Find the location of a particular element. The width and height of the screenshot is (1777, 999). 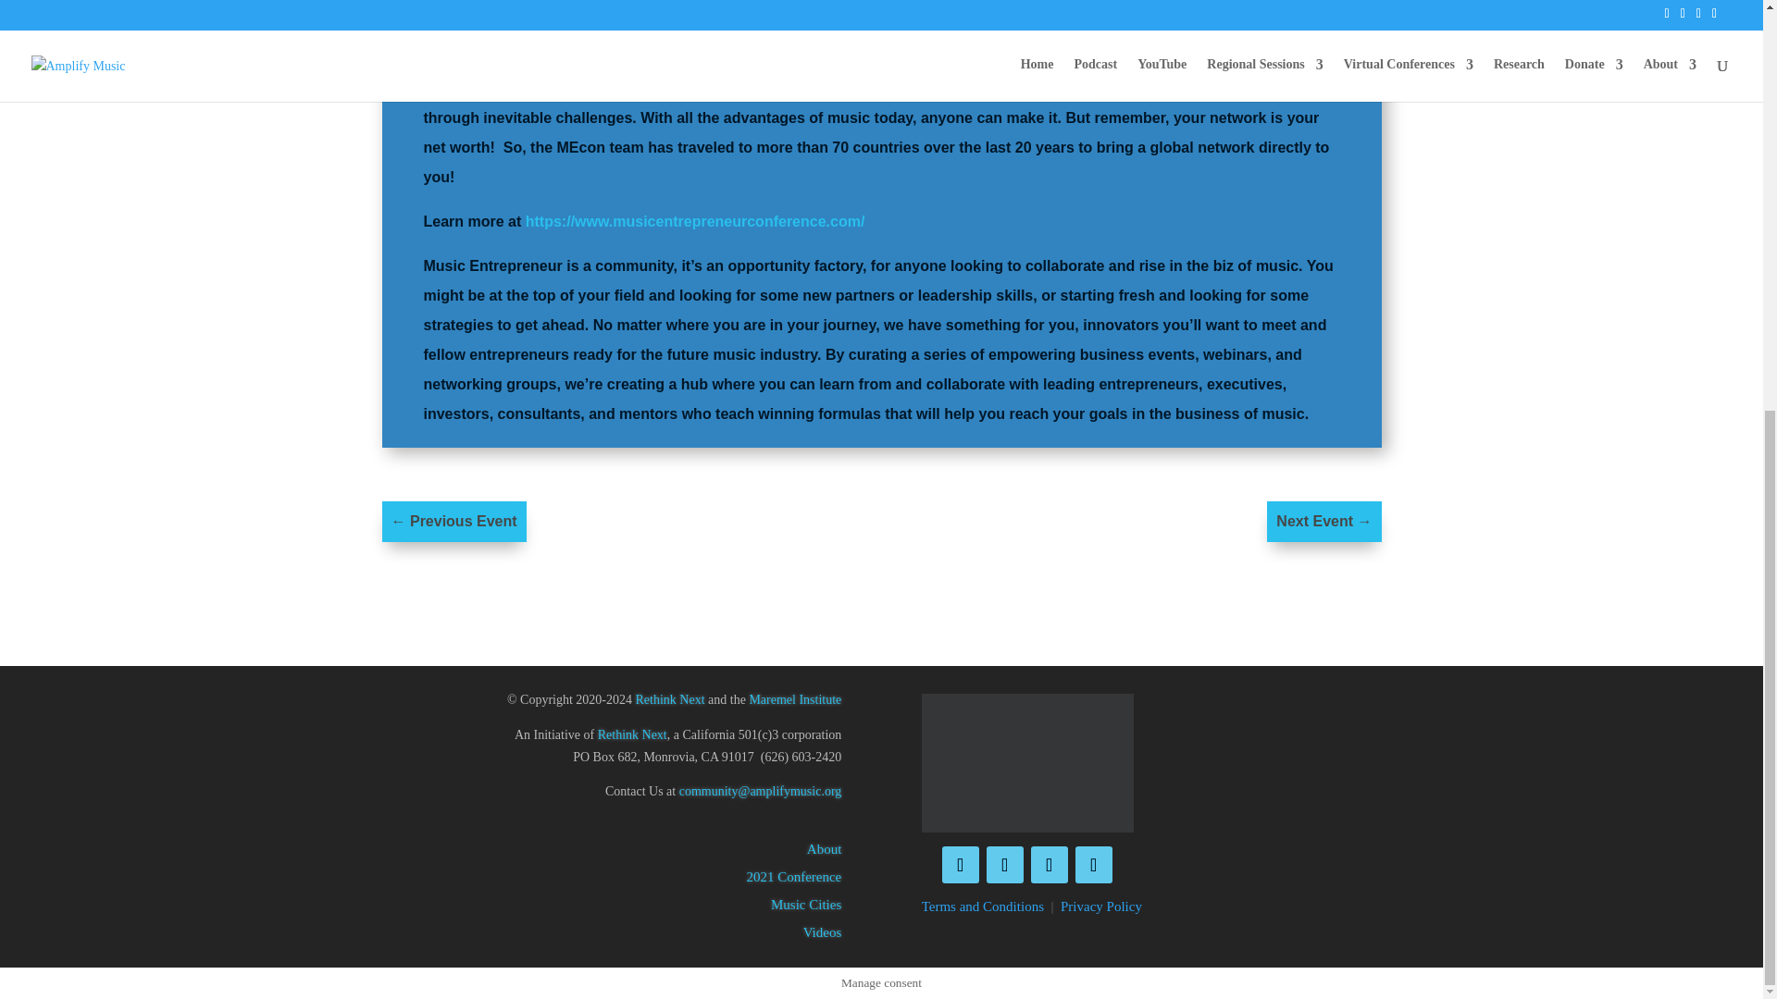

Follow on Instagram is located at coordinates (1049, 864).